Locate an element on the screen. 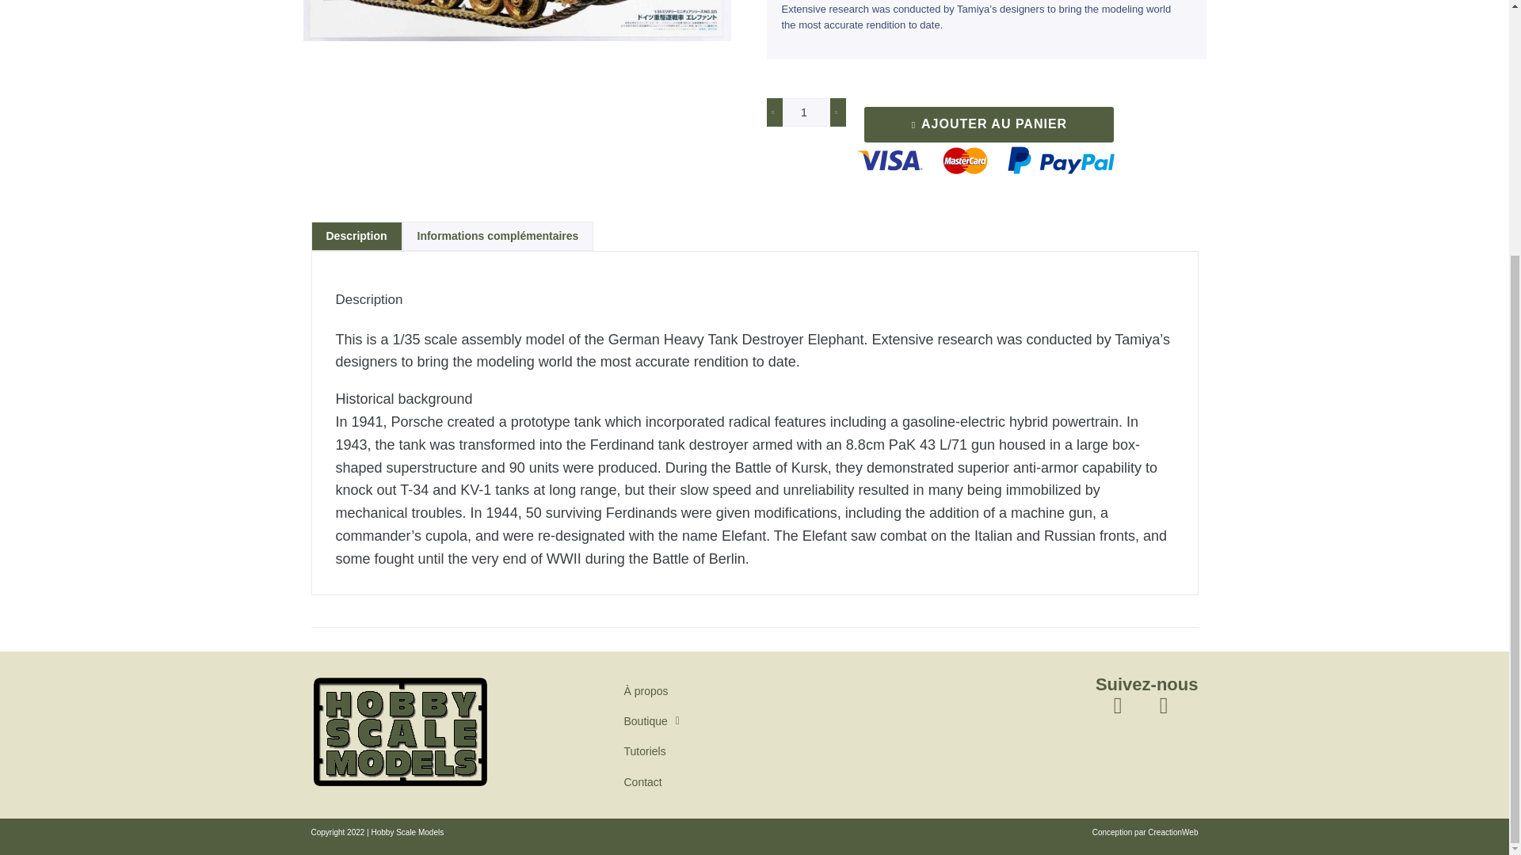  Boutique is located at coordinates (650, 720).